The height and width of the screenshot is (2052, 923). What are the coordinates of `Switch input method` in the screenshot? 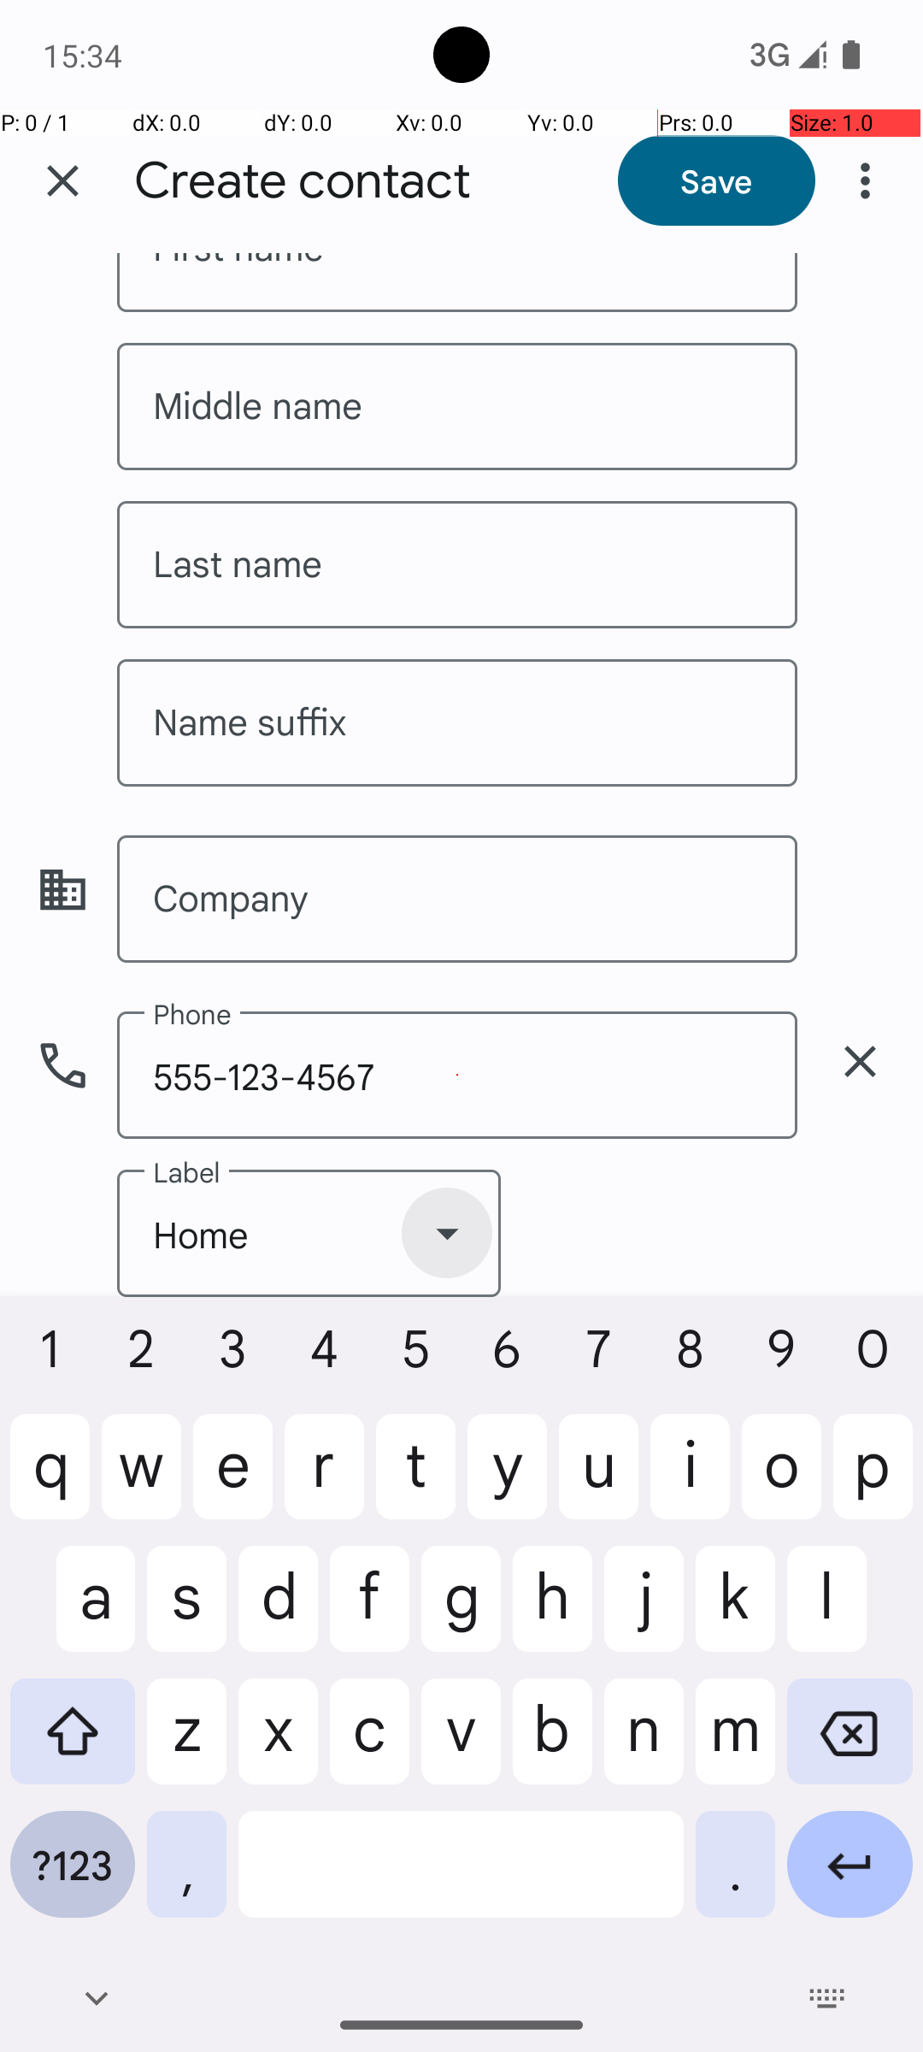 It's located at (827, 1998).